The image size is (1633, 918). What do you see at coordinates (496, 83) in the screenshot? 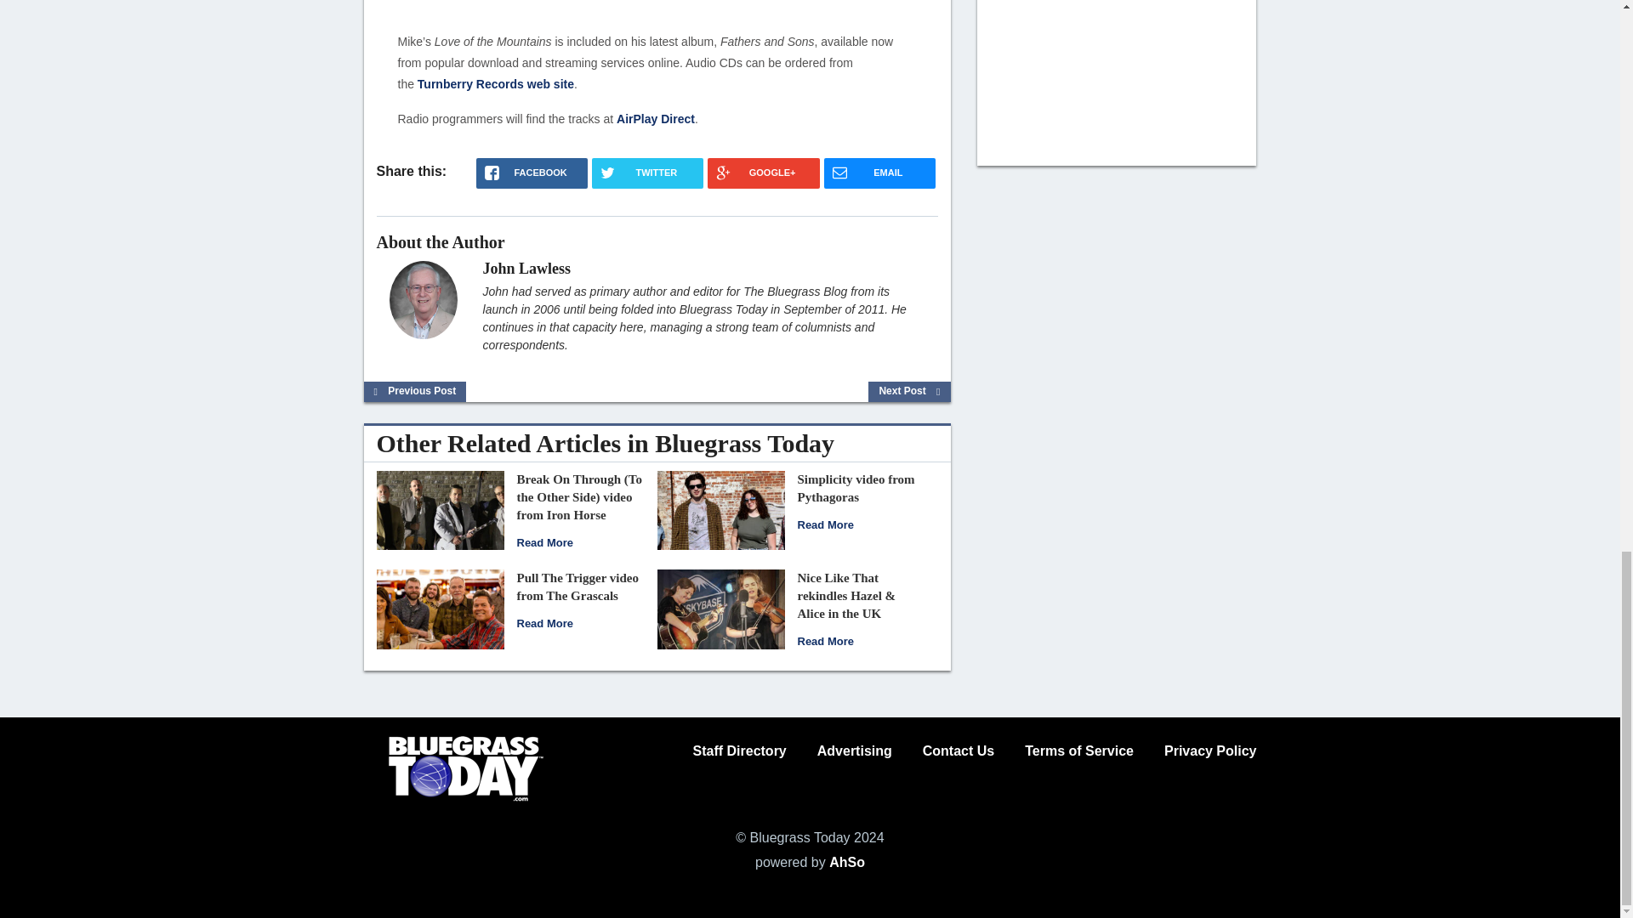
I see `Turnberry Records web site` at bounding box center [496, 83].